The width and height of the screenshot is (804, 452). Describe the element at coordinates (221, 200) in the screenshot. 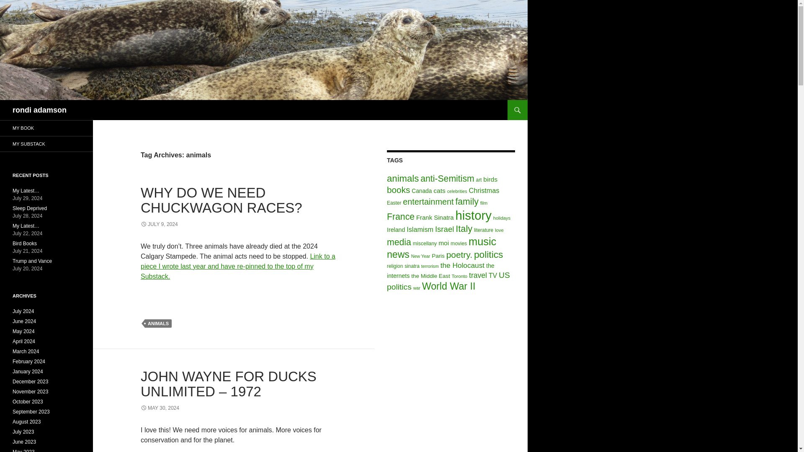

I see `WHY DO WE NEED CHUCKWAGON RACES?` at that location.